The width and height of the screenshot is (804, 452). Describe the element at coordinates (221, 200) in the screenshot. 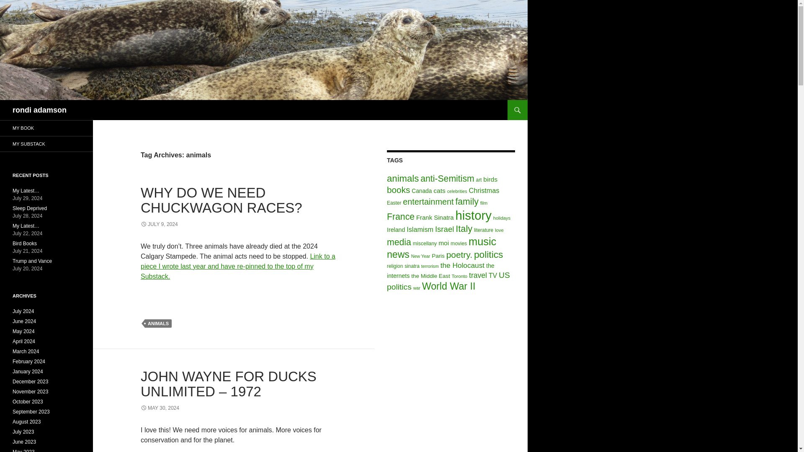

I see `WHY DO WE NEED CHUCKWAGON RACES?` at that location.